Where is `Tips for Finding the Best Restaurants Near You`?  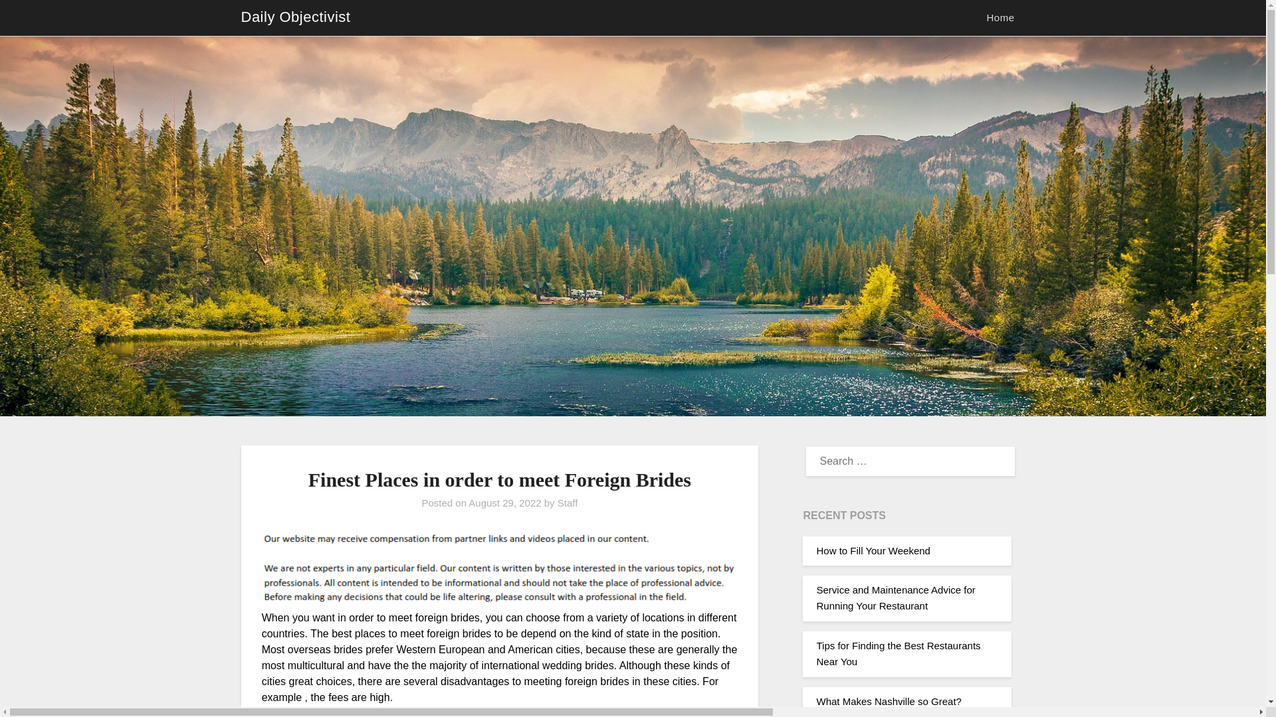
Tips for Finding the Best Restaurants Near You is located at coordinates (898, 653).